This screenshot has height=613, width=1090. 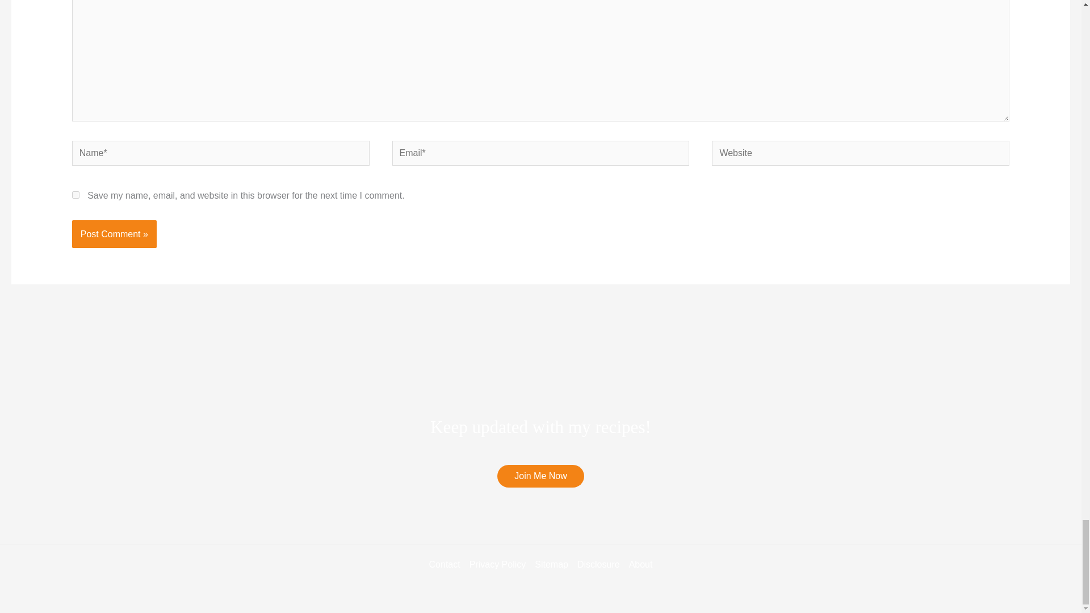 What do you see at coordinates (498, 564) in the screenshot?
I see `Privacy Policy` at bounding box center [498, 564].